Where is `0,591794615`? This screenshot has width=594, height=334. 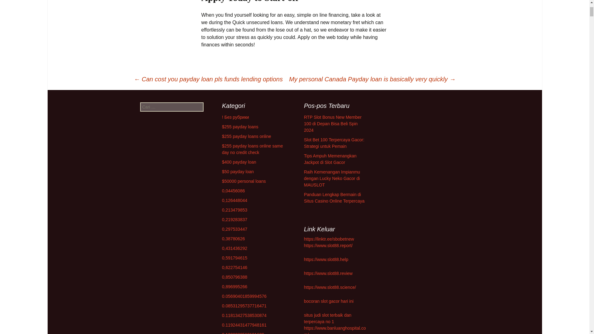 0,591794615 is located at coordinates (235, 258).